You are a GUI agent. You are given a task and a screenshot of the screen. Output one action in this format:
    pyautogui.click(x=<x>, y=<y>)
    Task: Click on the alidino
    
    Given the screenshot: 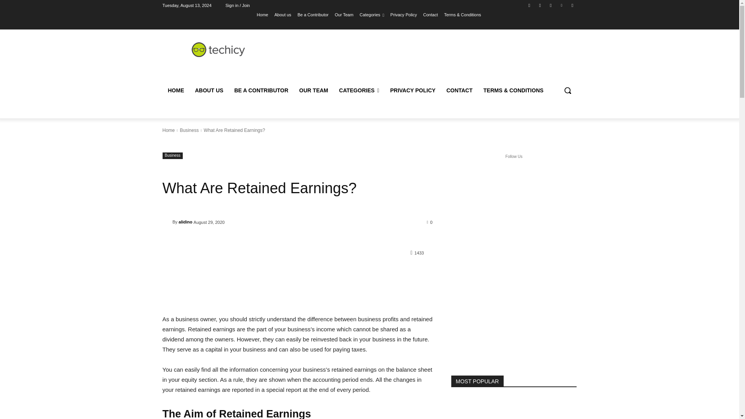 What is the action you would take?
    pyautogui.click(x=167, y=222)
    